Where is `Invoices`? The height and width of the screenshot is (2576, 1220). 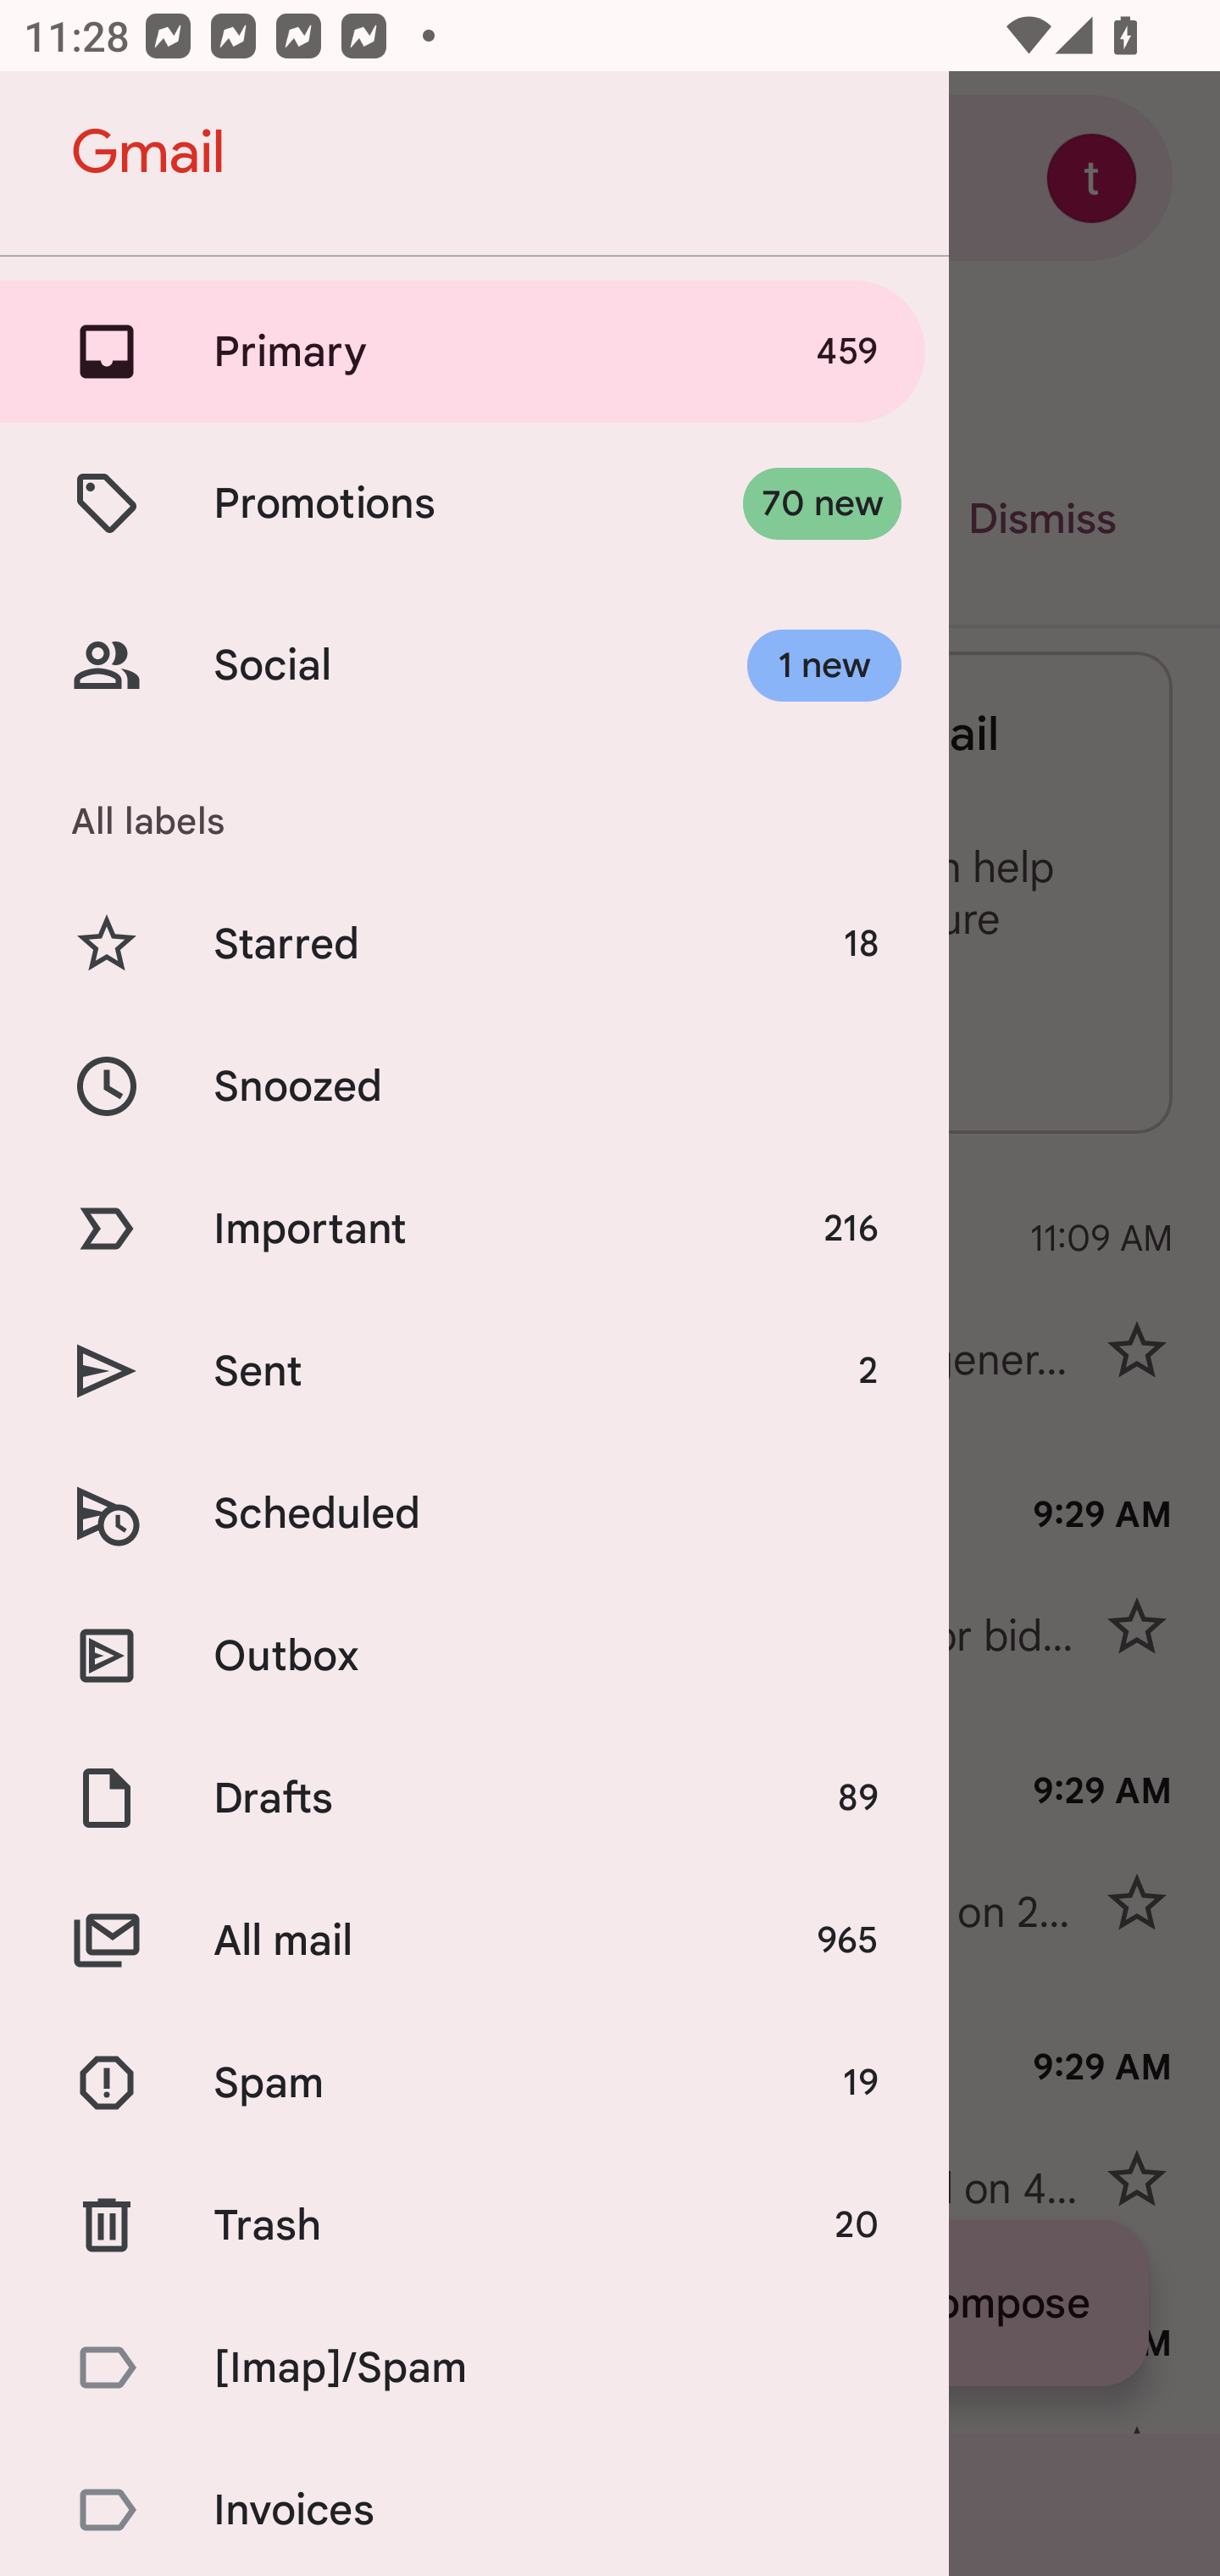 Invoices is located at coordinates (474, 2507).